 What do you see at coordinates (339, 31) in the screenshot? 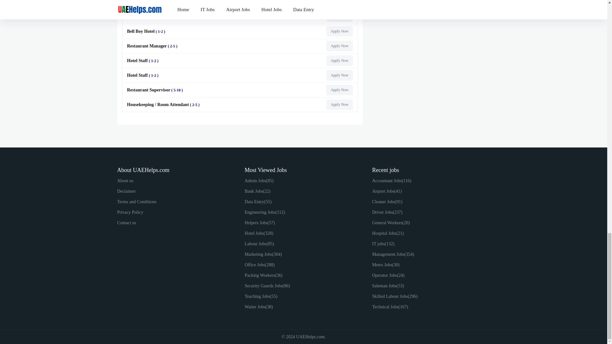
I see `Apply Now` at bounding box center [339, 31].